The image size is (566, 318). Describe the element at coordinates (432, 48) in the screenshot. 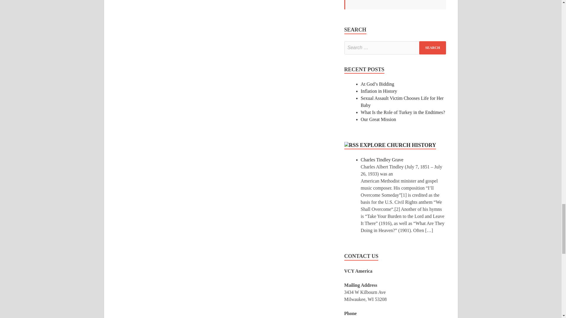

I see `Search` at that location.